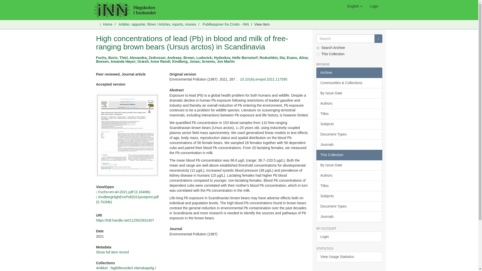 The image size is (482, 271). I want to click on Publikasjoner fra Cristin - INN, so click(225, 24).